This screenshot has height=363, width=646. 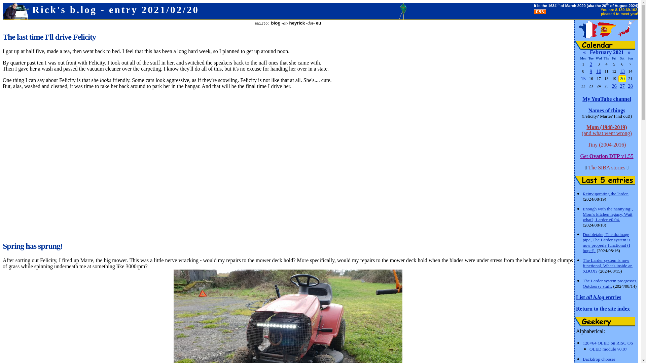 What do you see at coordinates (605, 180) in the screenshot?
I see `Last 5 entries` at bounding box center [605, 180].